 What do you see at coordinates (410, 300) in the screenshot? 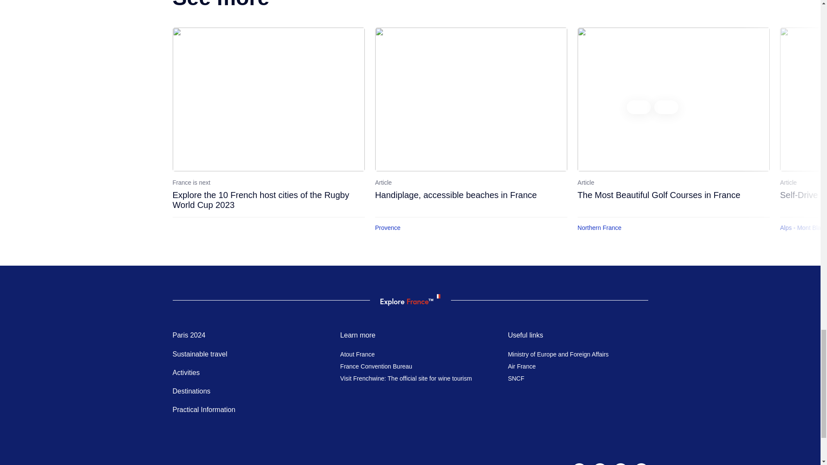
I see `Explore France` at bounding box center [410, 300].